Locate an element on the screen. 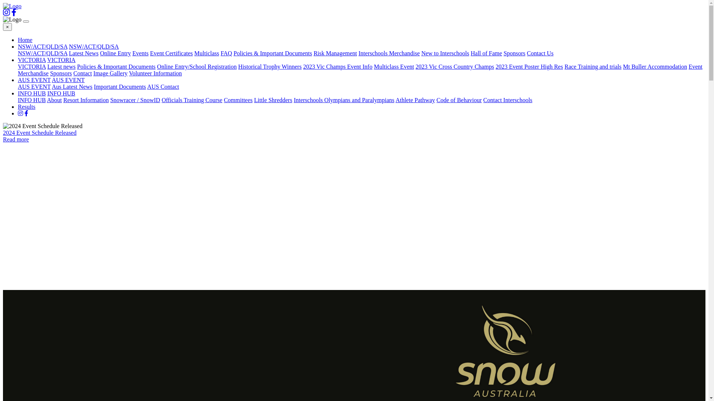  NSW/ACT/QLD/SA is located at coordinates (42, 53).